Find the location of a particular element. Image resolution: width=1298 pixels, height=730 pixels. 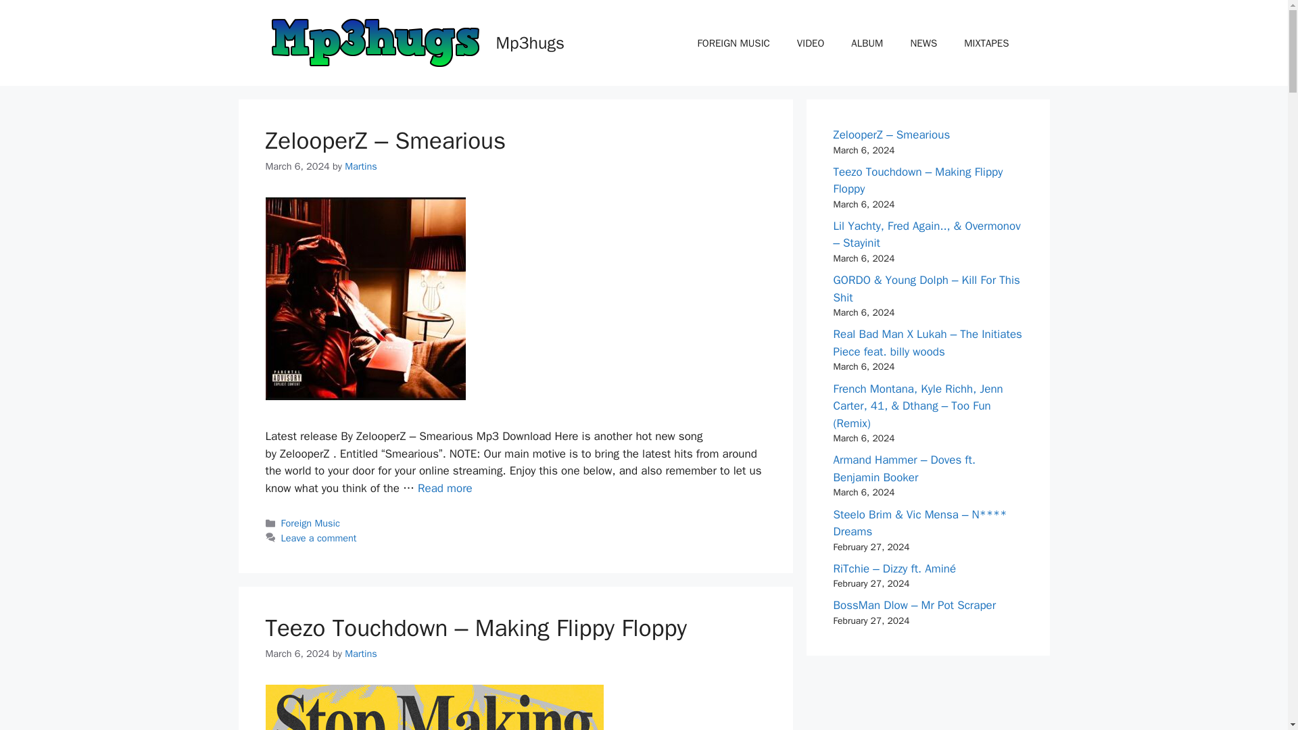

Martins is located at coordinates (361, 166).